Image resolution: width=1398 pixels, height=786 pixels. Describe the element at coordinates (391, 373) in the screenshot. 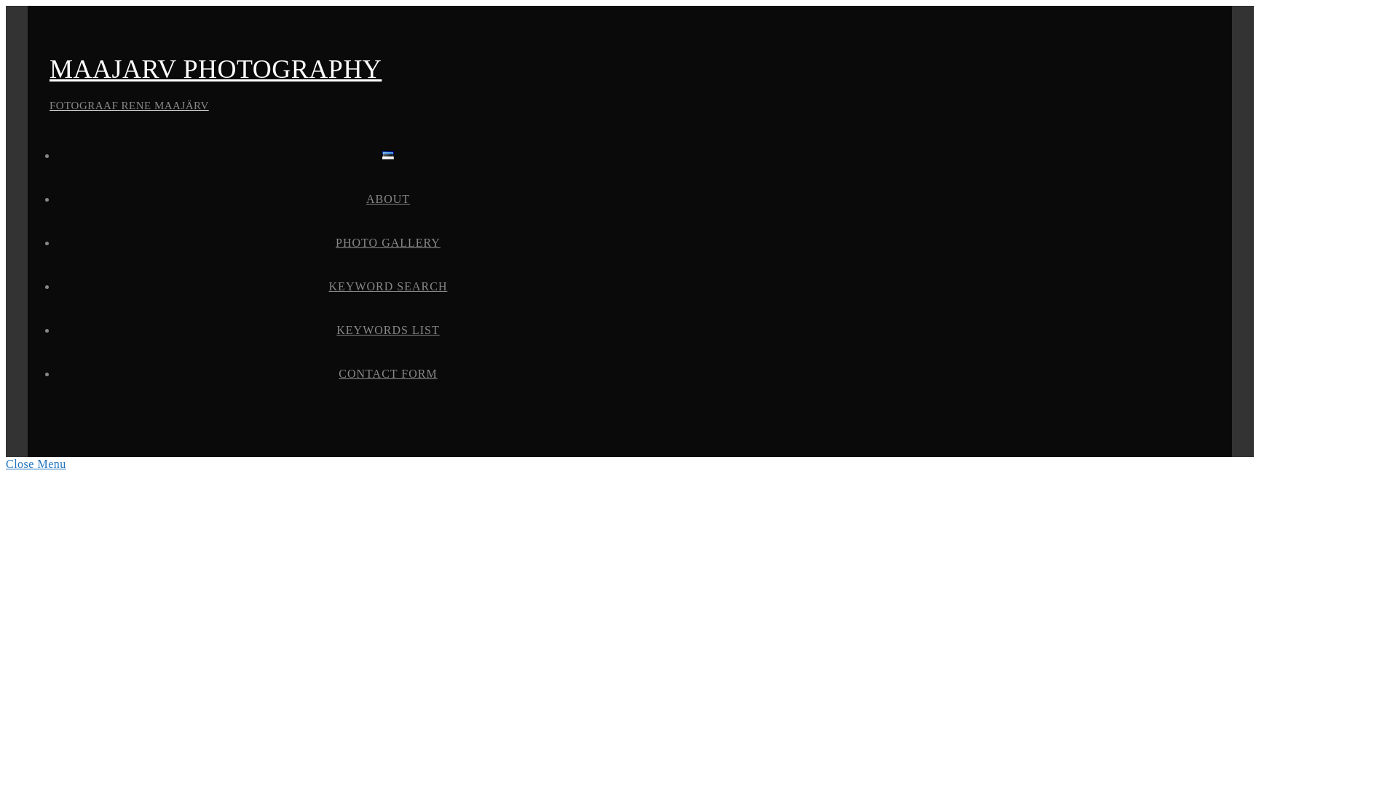

I see `CONTACT FORM` at that location.